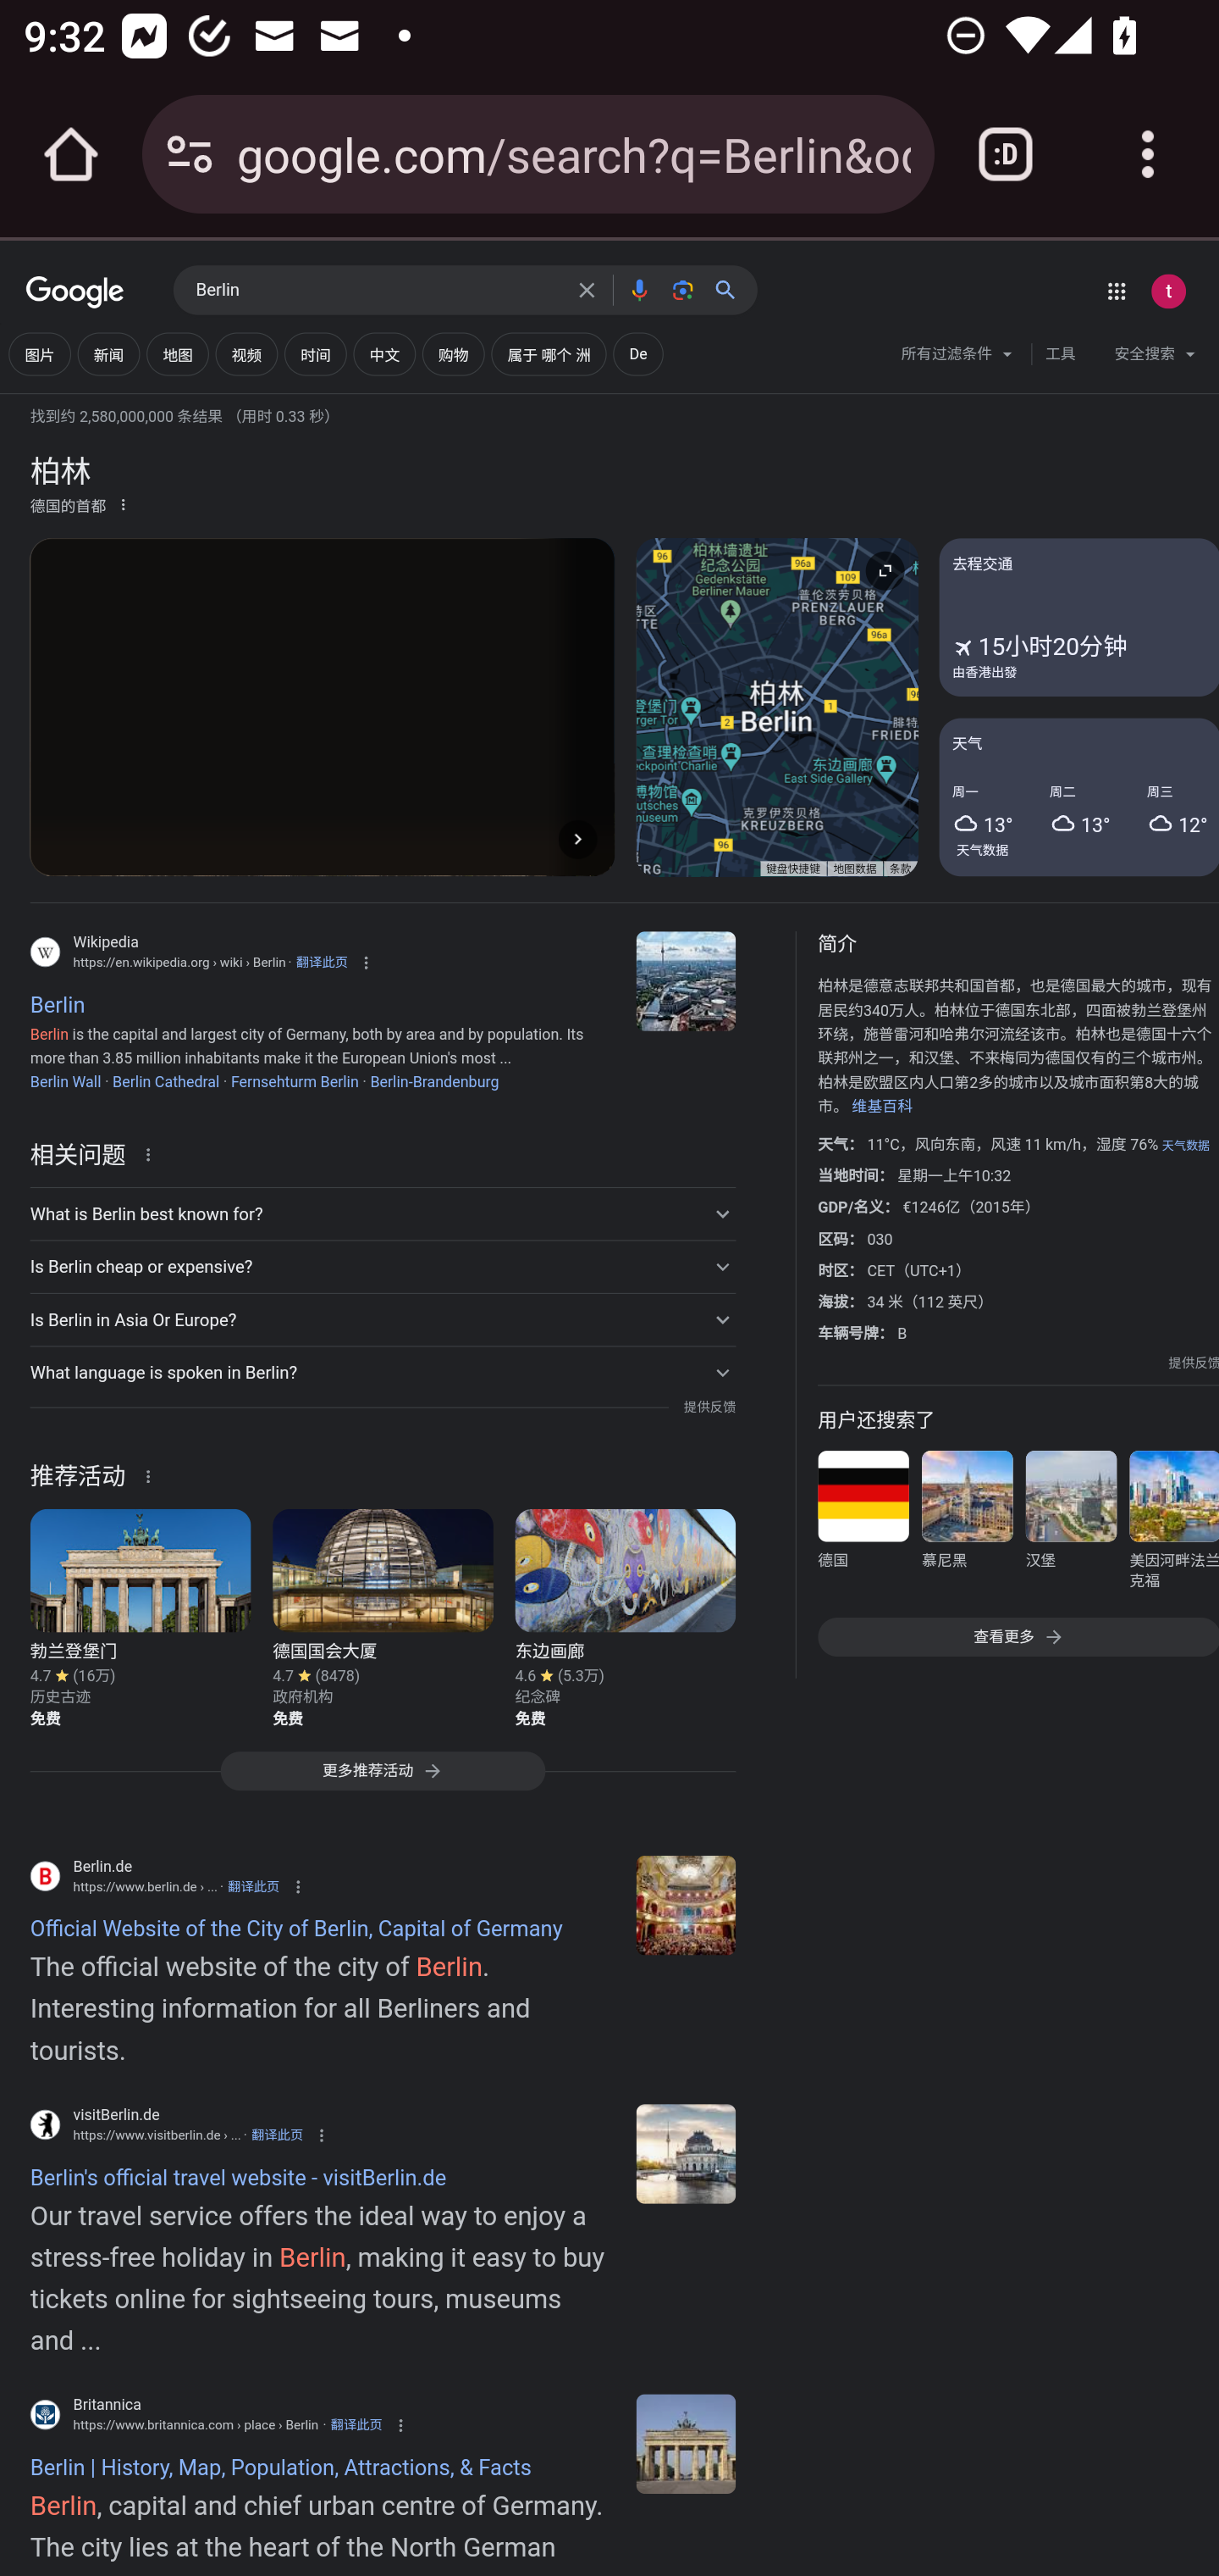  Describe the element at coordinates (686, 1905) in the screenshot. I see `en` at that location.